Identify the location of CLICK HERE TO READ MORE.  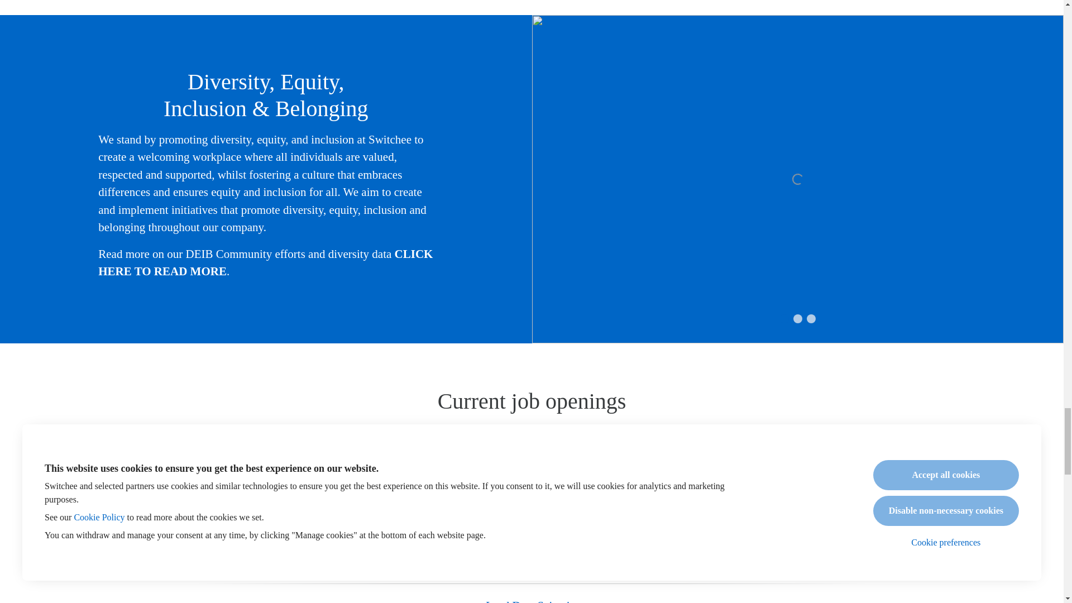
(266, 262).